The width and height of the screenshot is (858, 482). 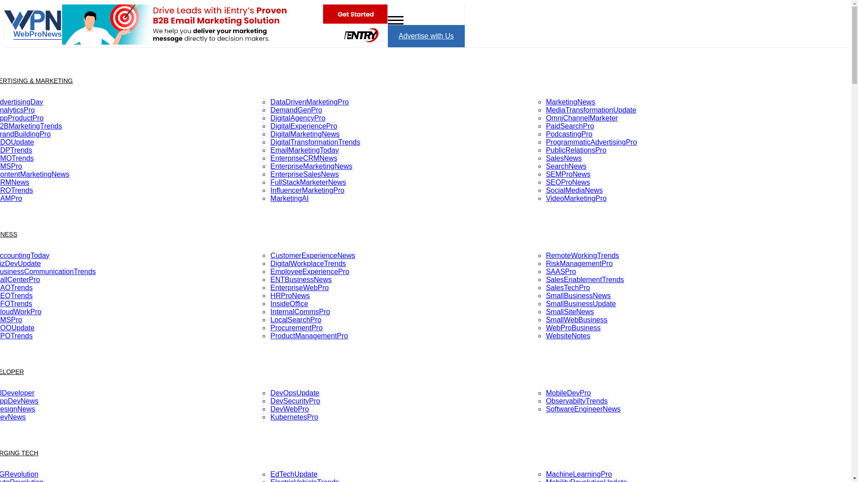 I want to click on B2BMarketingTrends, so click(x=31, y=126).